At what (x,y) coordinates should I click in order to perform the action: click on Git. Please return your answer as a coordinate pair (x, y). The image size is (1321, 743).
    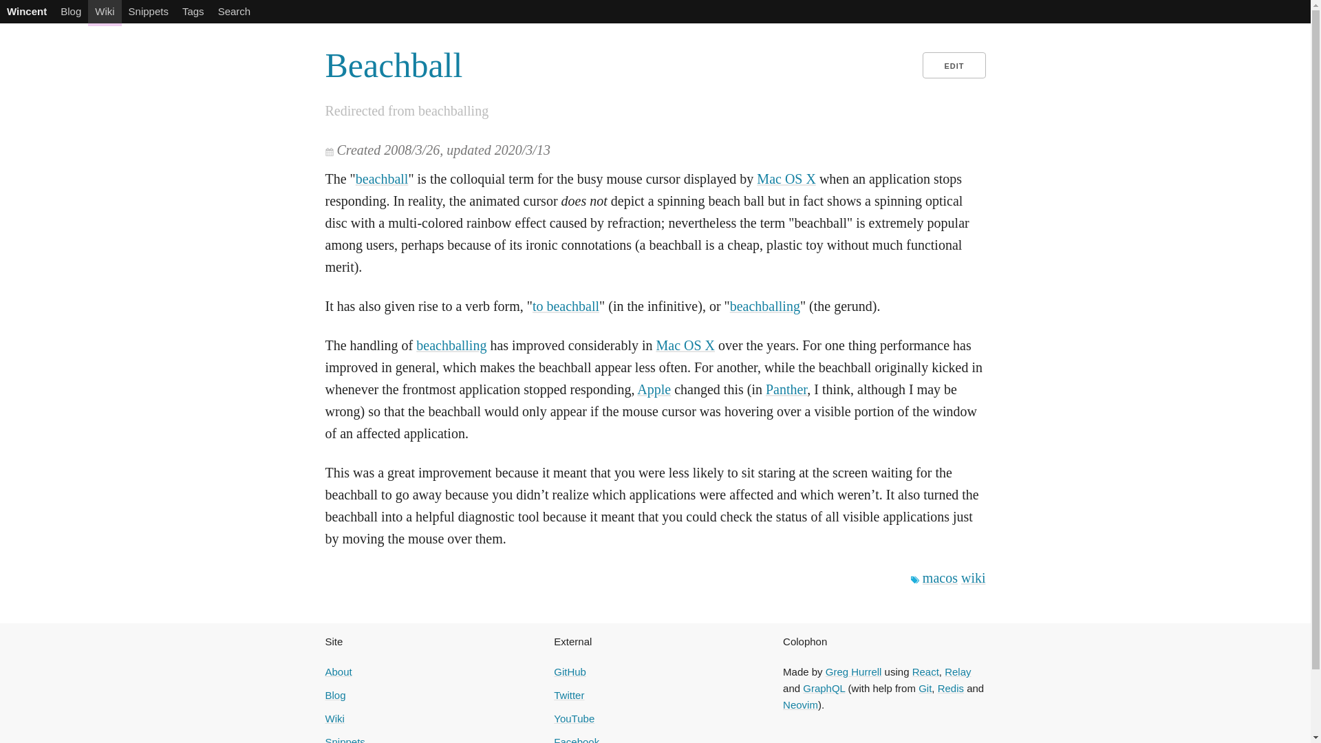
    Looking at the image, I should click on (925, 688).